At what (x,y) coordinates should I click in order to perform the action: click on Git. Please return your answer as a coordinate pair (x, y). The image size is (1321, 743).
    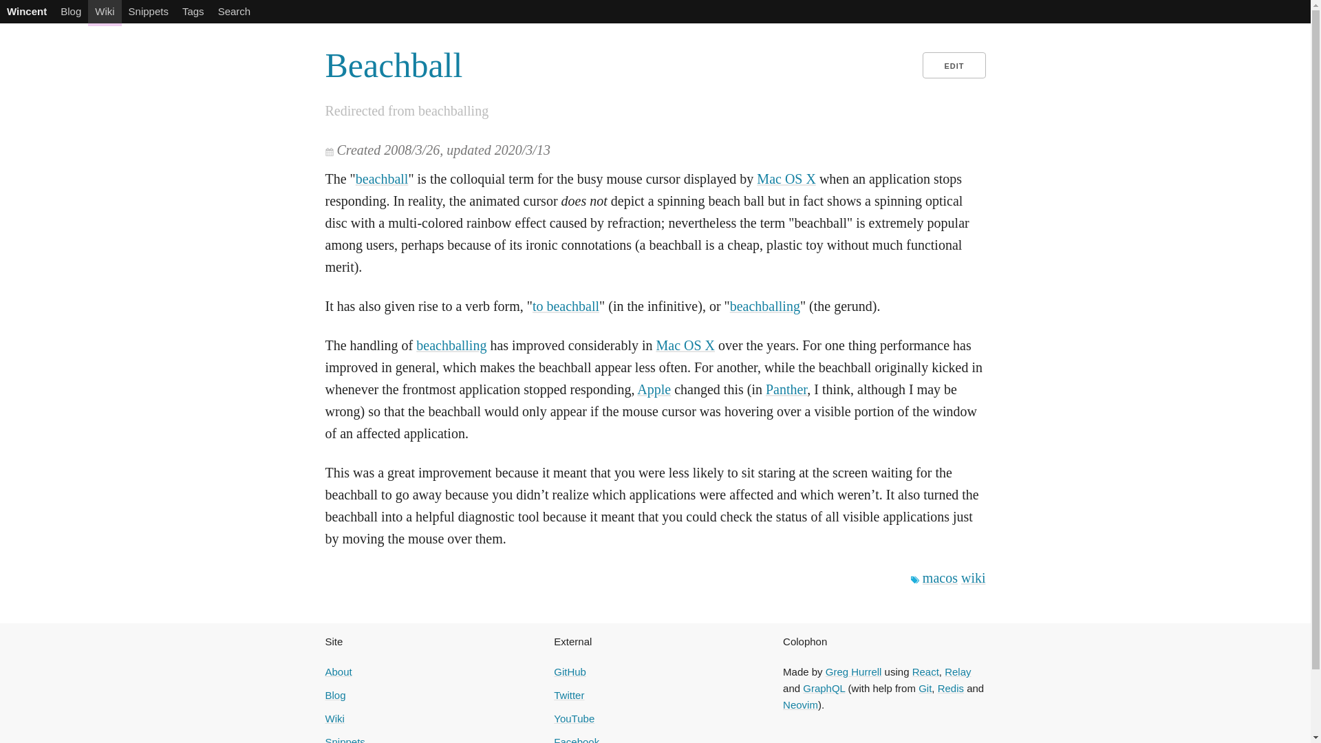
    Looking at the image, I should click on (925, 688).